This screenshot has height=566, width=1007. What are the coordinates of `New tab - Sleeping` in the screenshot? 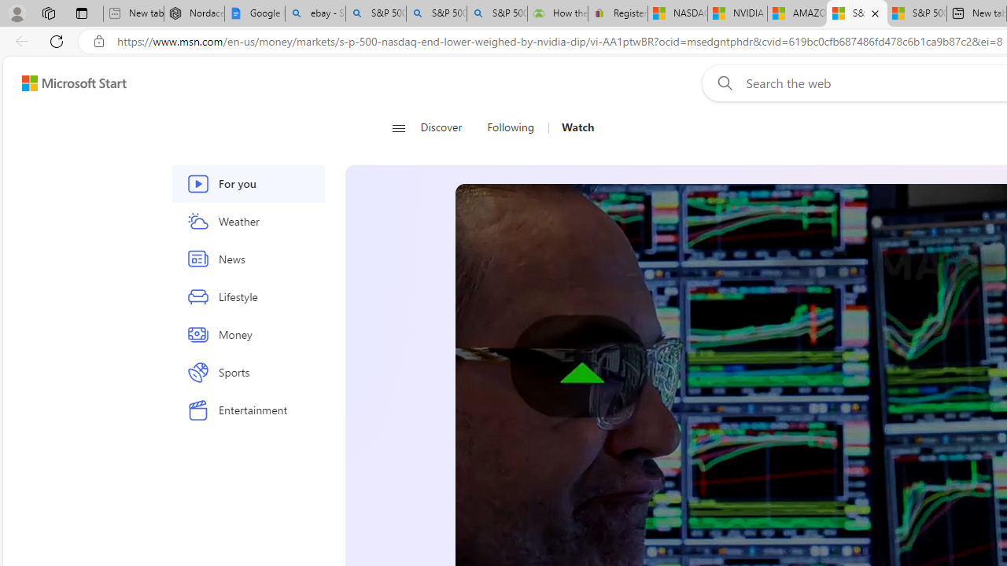 It's located at (134, 14).